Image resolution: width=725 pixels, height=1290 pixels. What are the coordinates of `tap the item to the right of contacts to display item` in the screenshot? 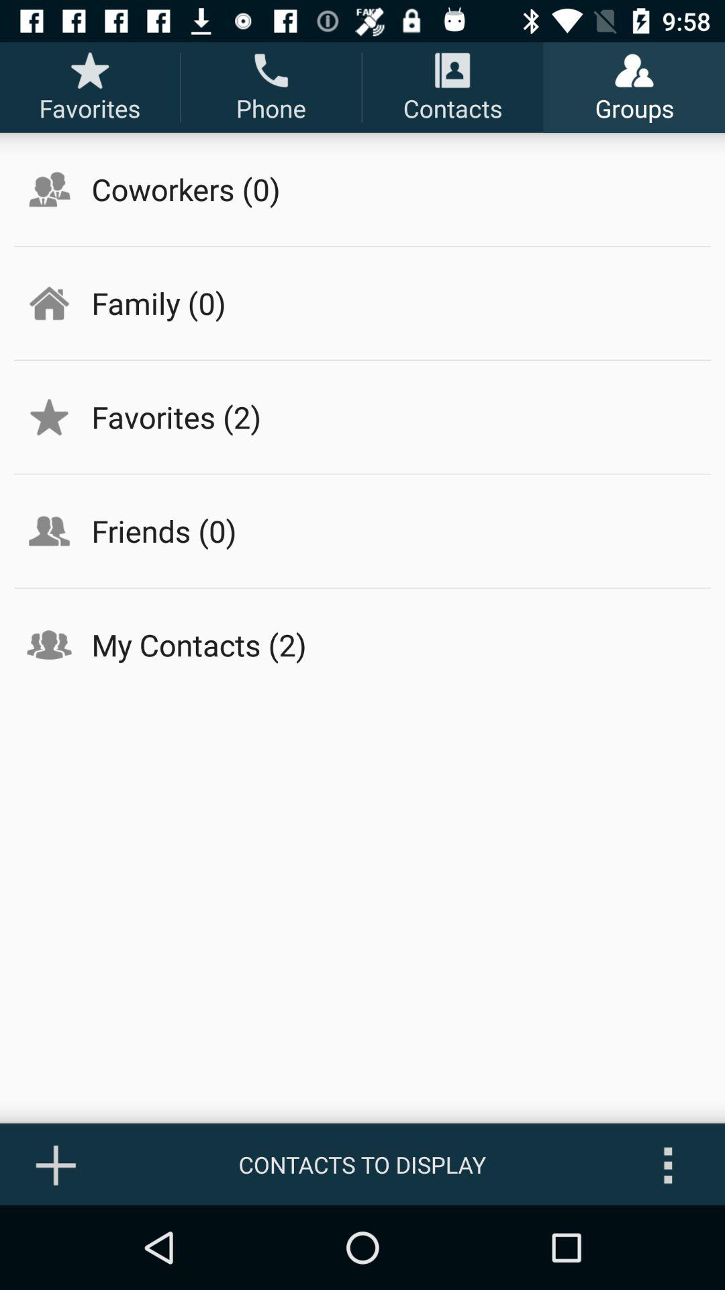 It's located at (669, 1164).